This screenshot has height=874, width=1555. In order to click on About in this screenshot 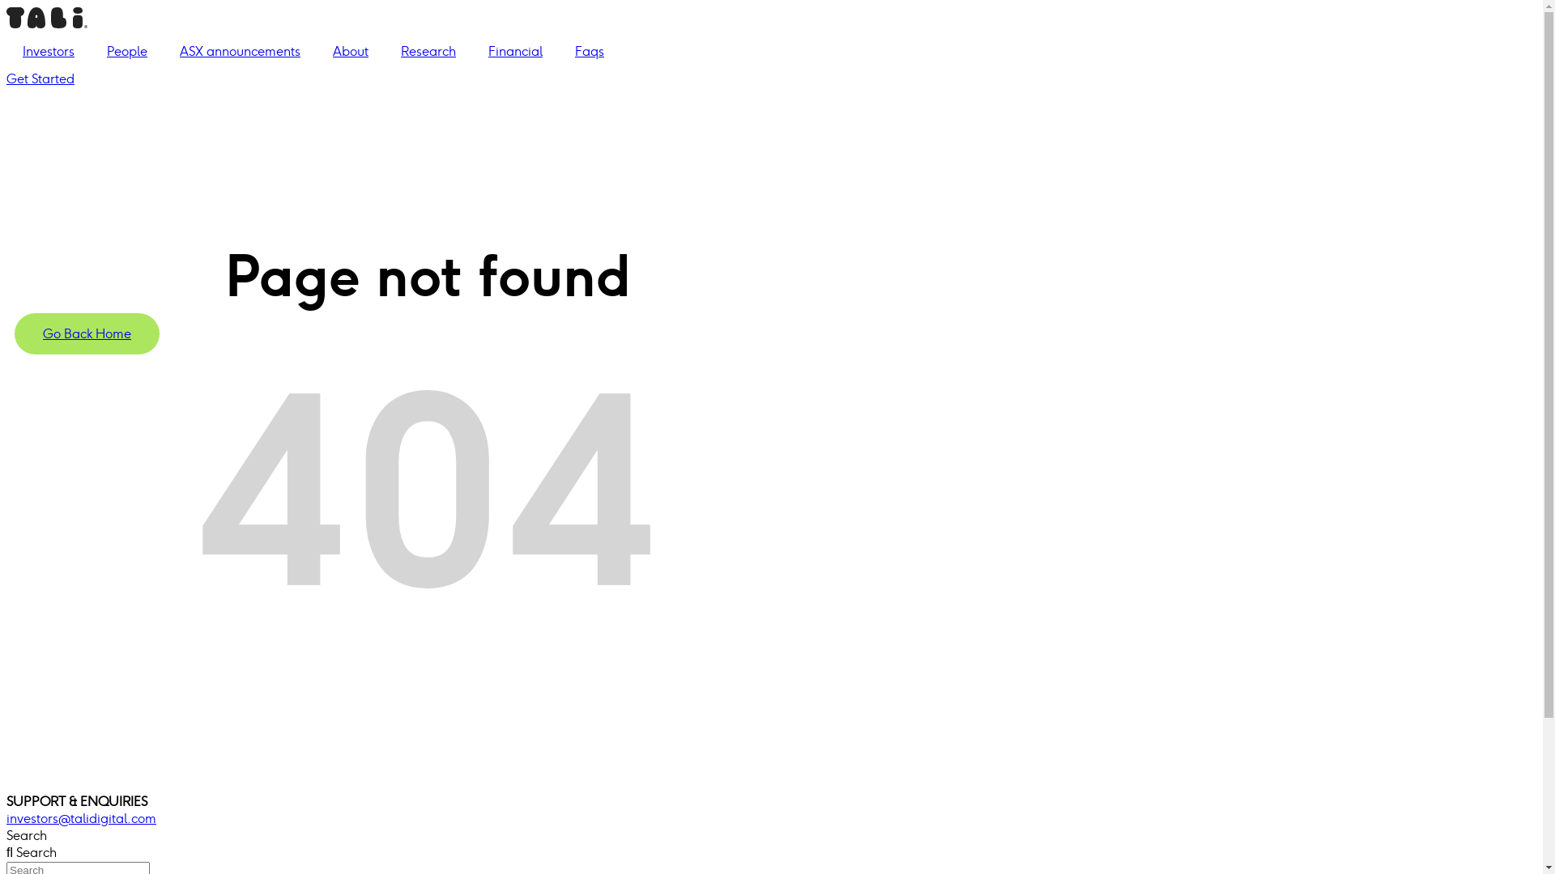, I will do `click(351, 52)`.